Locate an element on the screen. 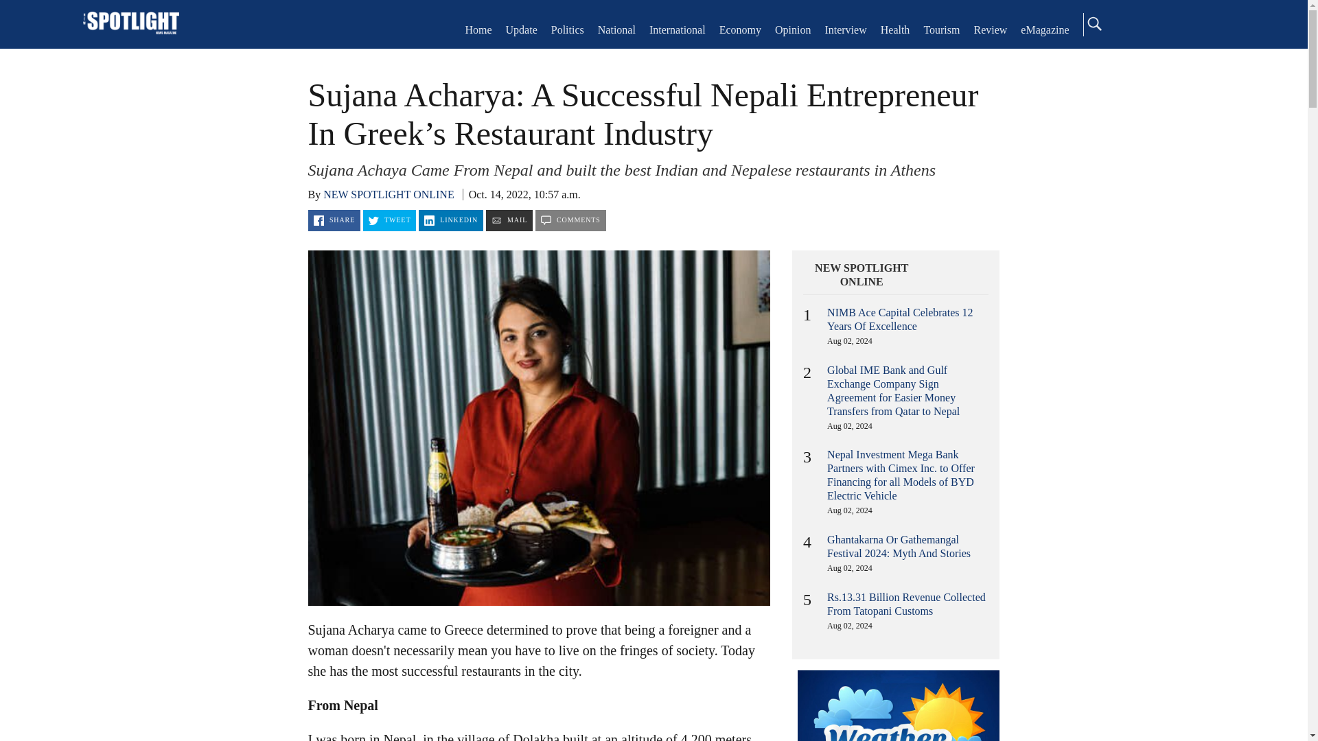 The height and width of the screenshot is (741, 1318). Search is located at coordinates (1094, 23).